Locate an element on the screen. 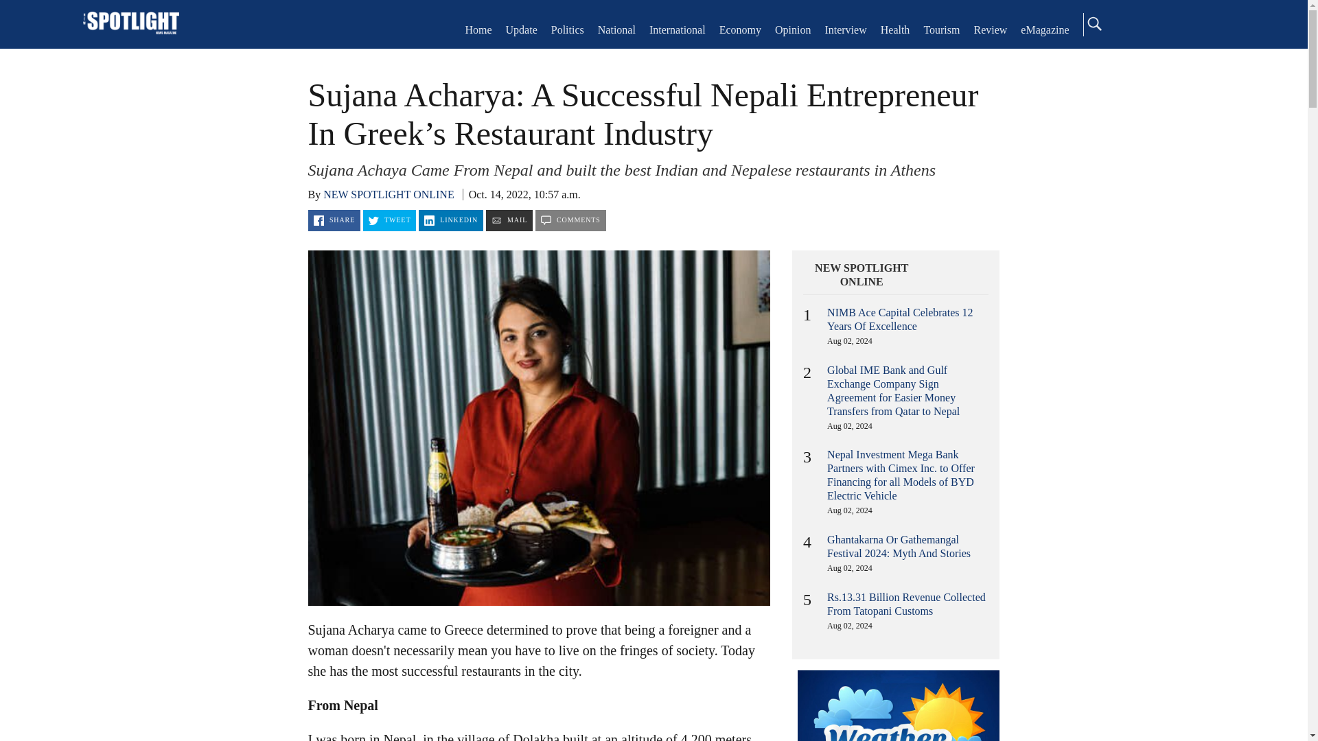 The height and width of the screenshot is (741, 1318). Search is located at coordinates (1094, 23).